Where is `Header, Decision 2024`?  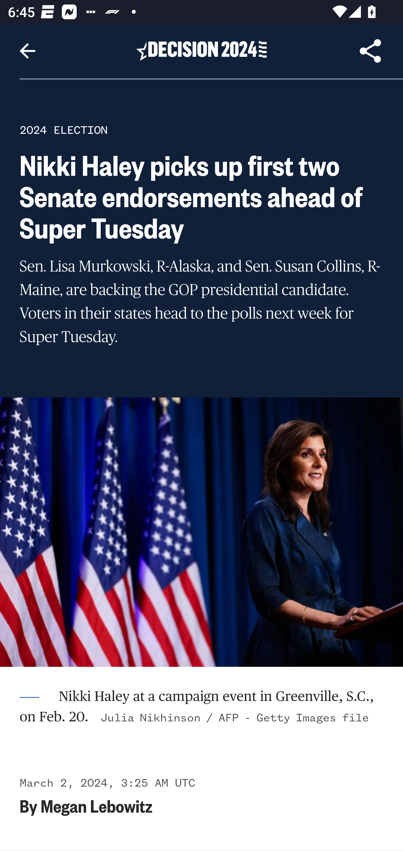 Header, Decision 2024 is located at coordinates (201, 50).